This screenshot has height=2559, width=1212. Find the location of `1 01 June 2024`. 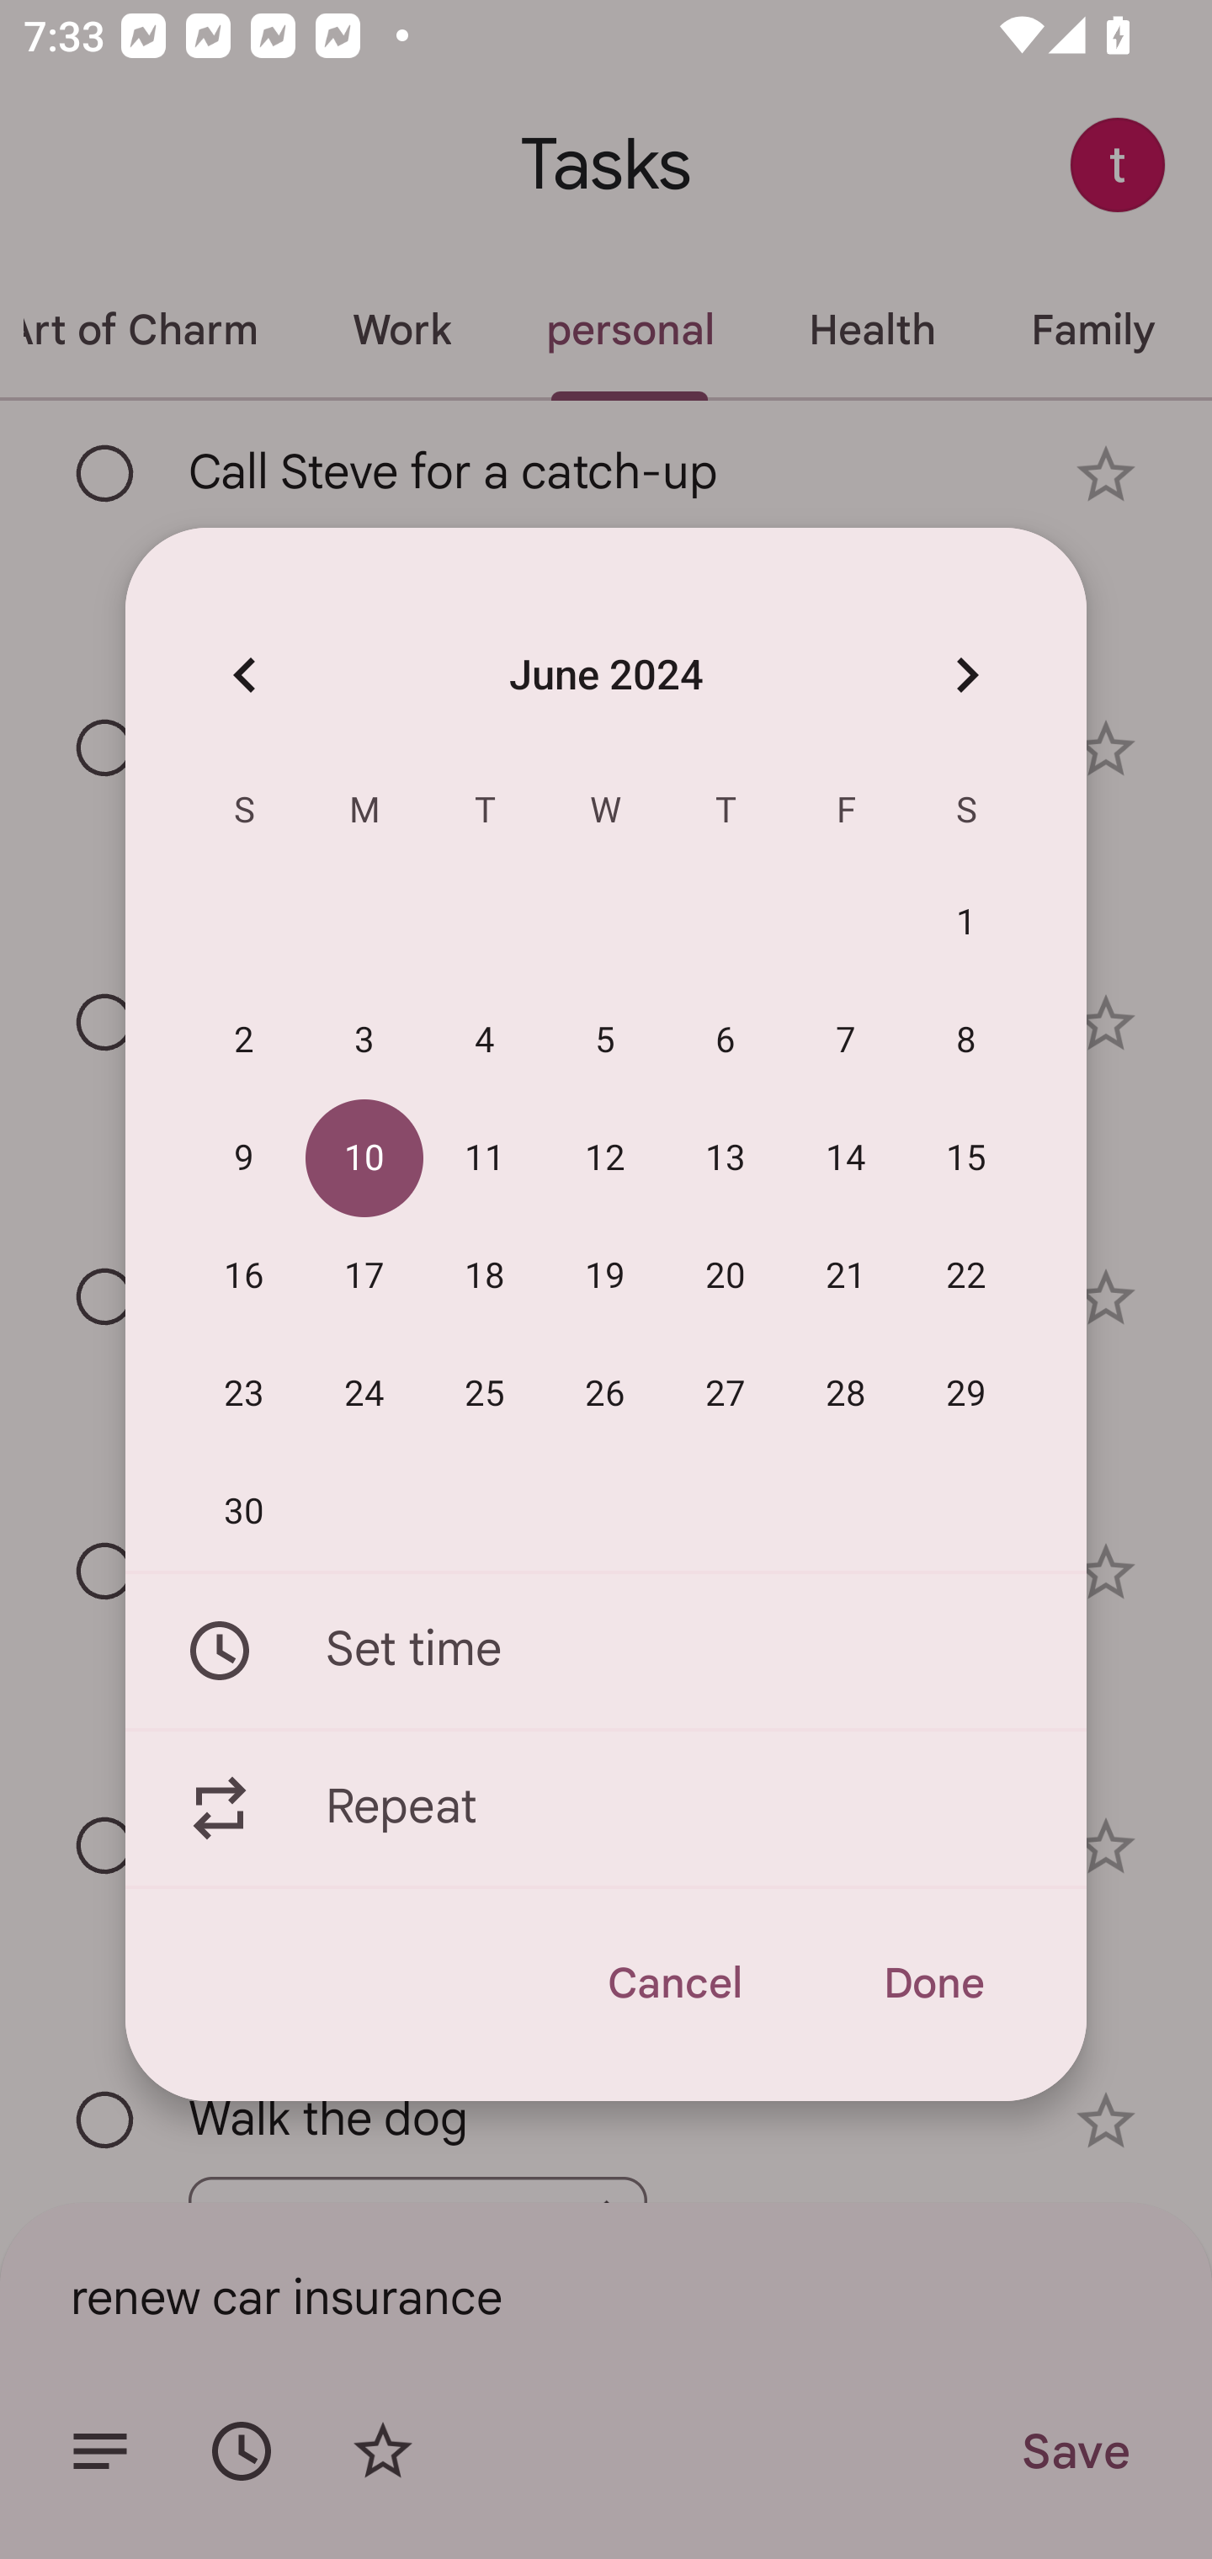

1 01 June 2024 is located at coordinates (966, 923).